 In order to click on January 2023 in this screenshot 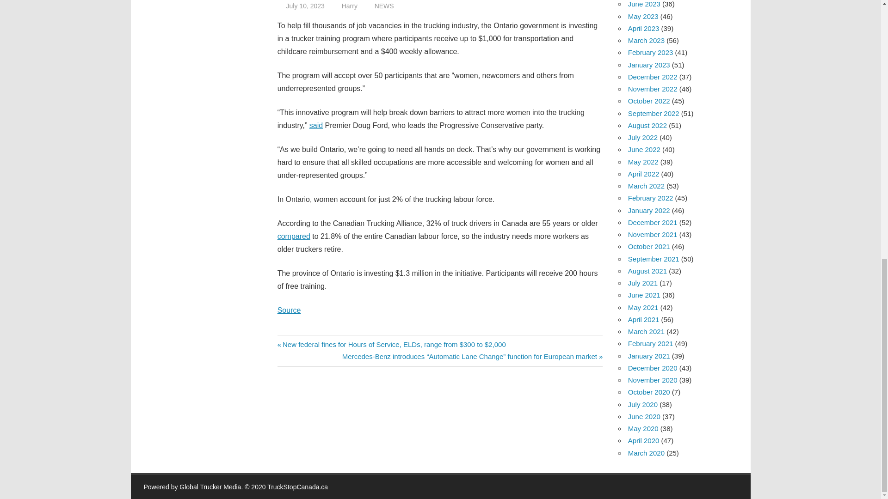, I will do `click(649, 65)`.